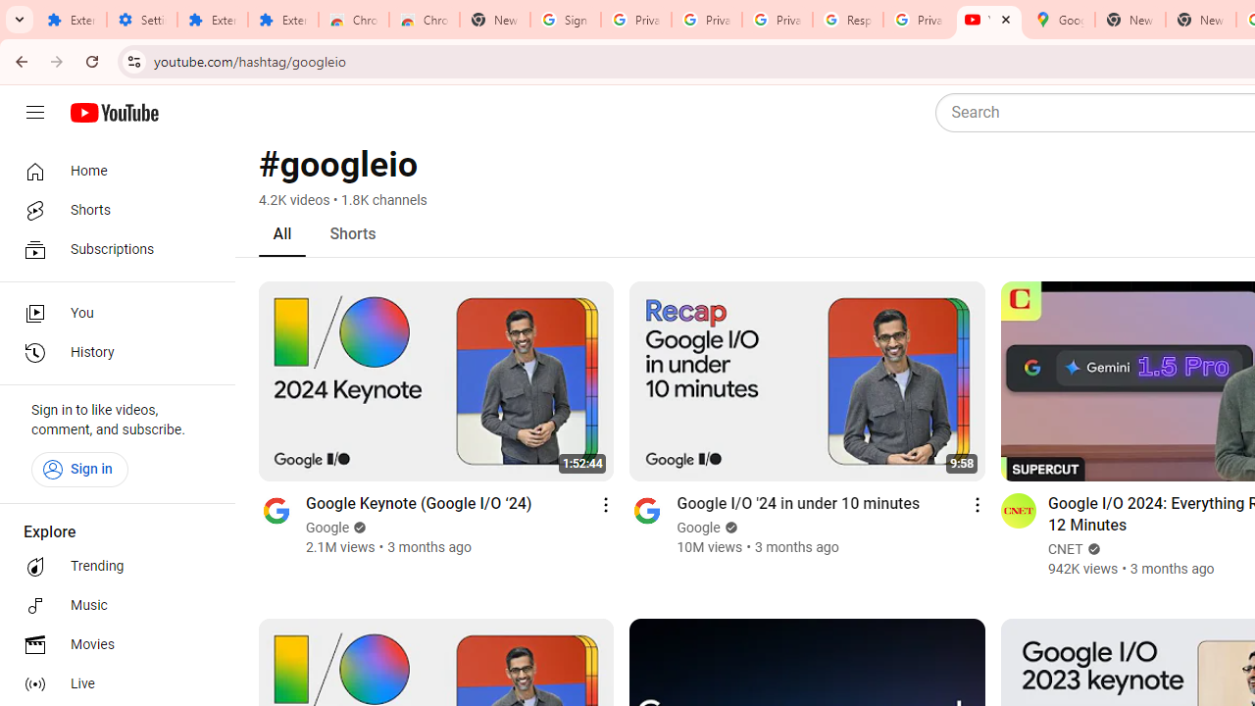 This screenshot has height=706, width=1255. What do you see at coordinates (112, 606) in the screenshot?
I see `Music` at bounding box center [112, 606].